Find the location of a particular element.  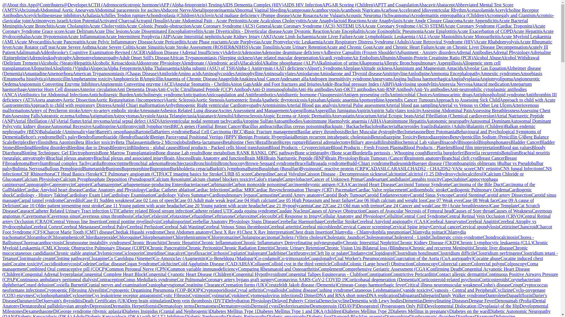

Abciximab is located at coordinates (29, 10).